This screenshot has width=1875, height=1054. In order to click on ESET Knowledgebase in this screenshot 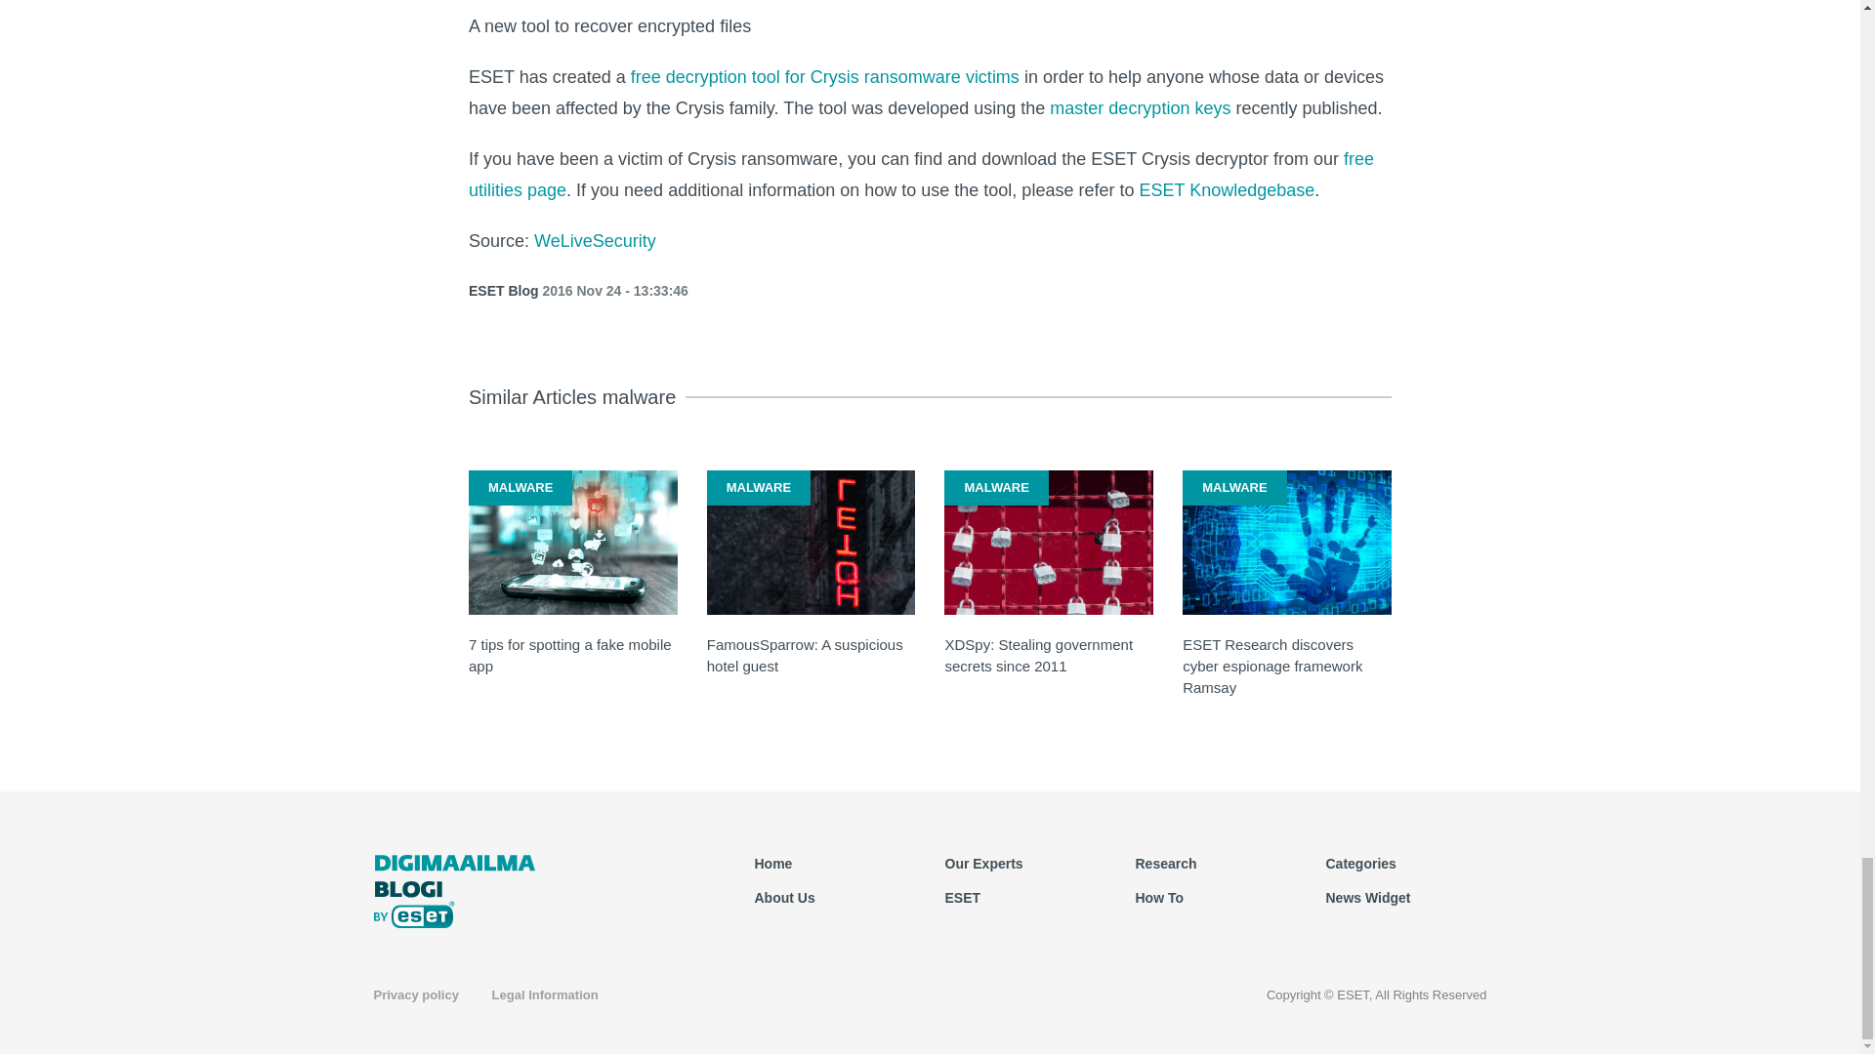, I will do `click(1226, 189)`.